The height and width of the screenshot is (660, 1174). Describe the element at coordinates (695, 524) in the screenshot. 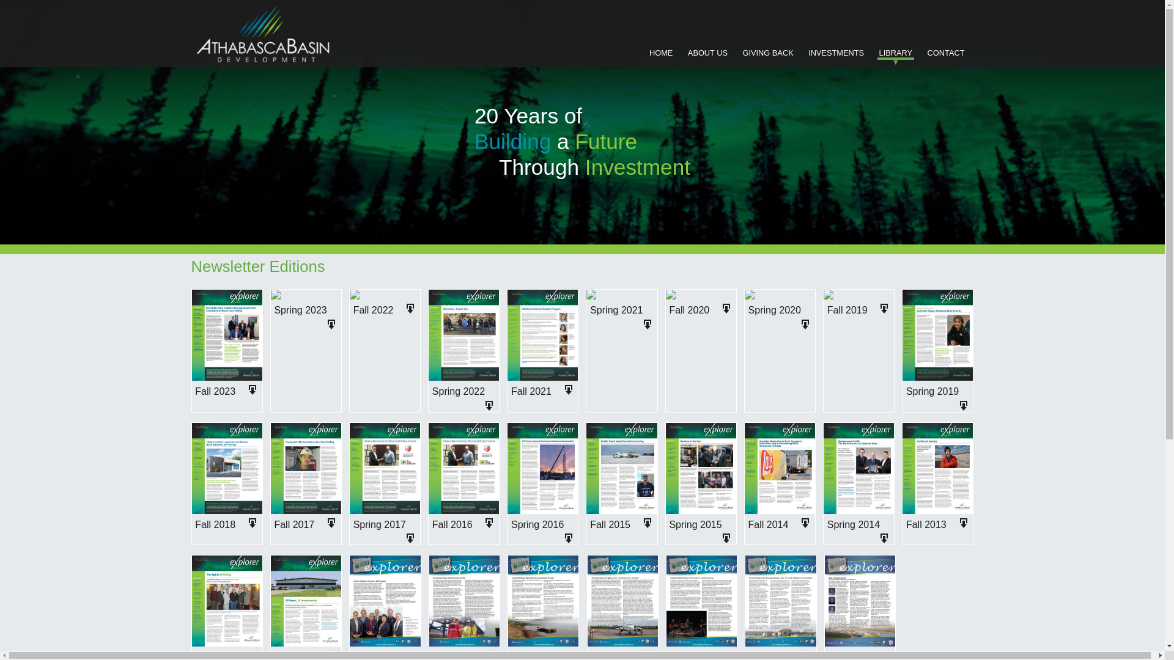

I see `Spring 2015` at that location.